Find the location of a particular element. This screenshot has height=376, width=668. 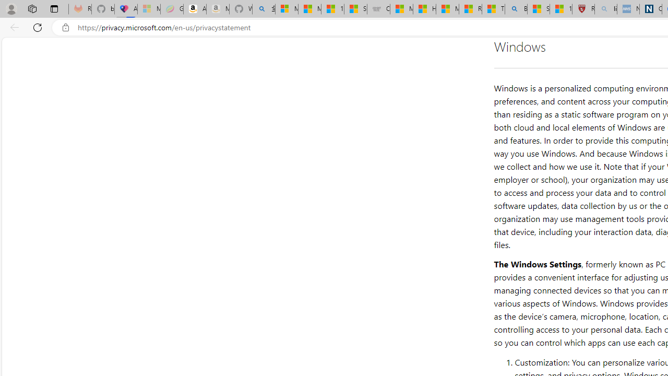

Robert H. Shmerling, MD - Harvard Health is located at coordinates (583, 9).